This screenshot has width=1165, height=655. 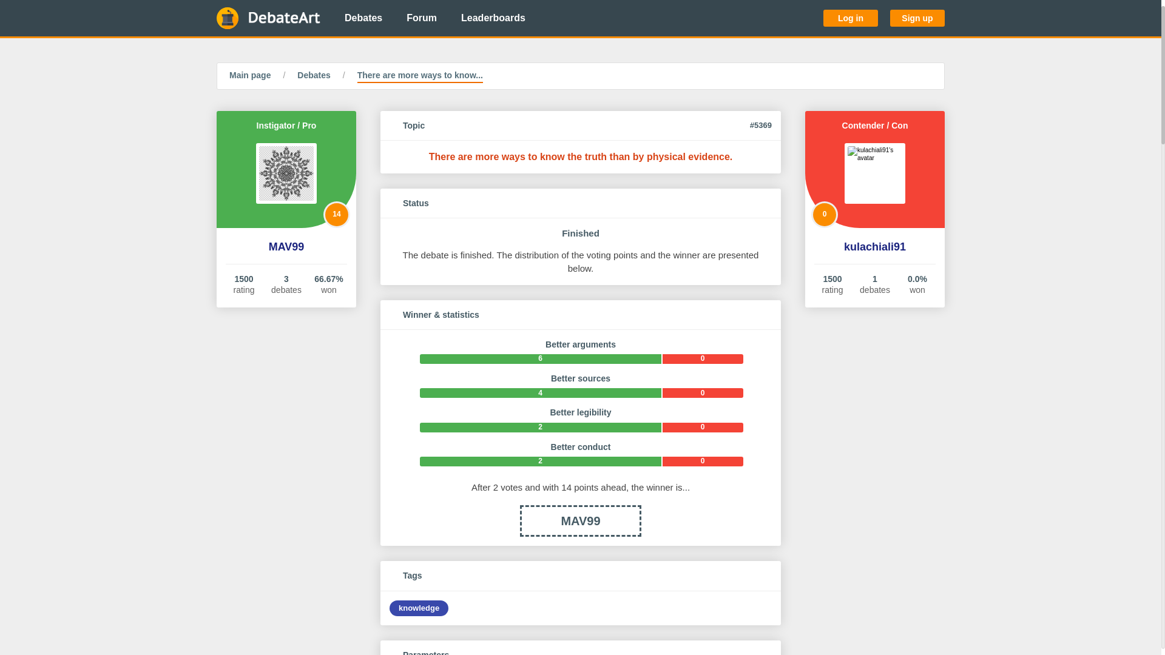 What do you see at coordinates (761, 126) in the screenshot?
I see `Debate's number` at bounding box center [761, 126].